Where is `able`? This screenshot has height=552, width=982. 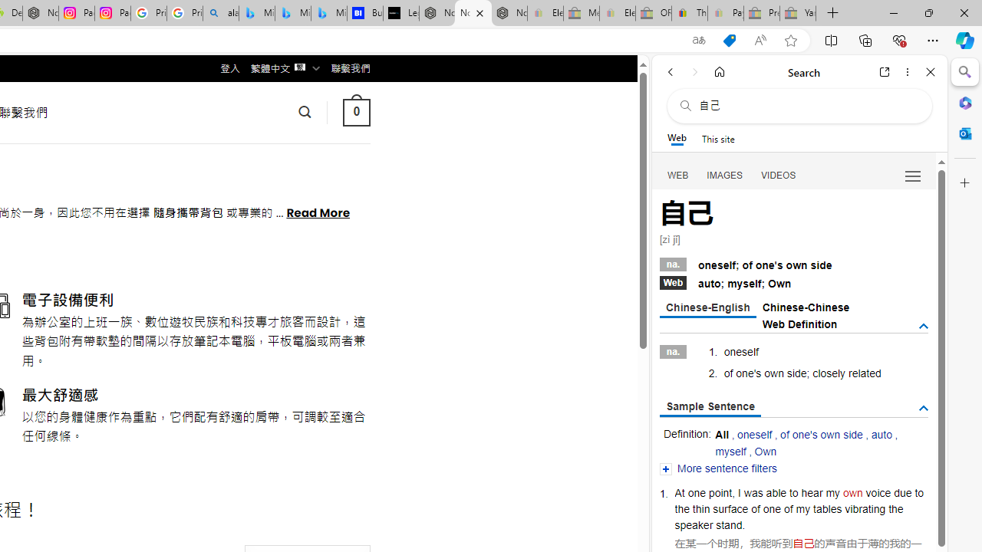 able is located at coordinates (776, 492).